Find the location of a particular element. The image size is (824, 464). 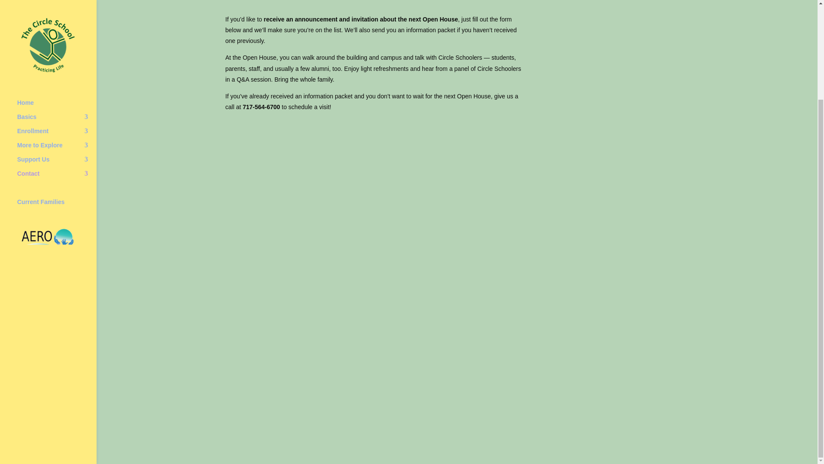

Basics is located at coordinates (57, 3).